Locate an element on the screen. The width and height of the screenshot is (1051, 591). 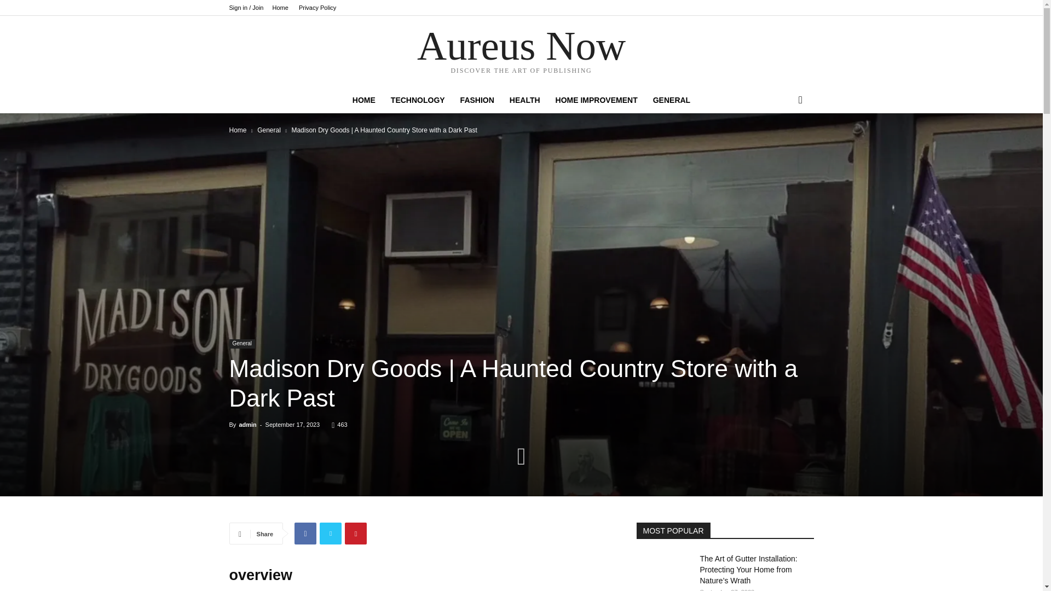
HOME is located at coordinates (363, 100).